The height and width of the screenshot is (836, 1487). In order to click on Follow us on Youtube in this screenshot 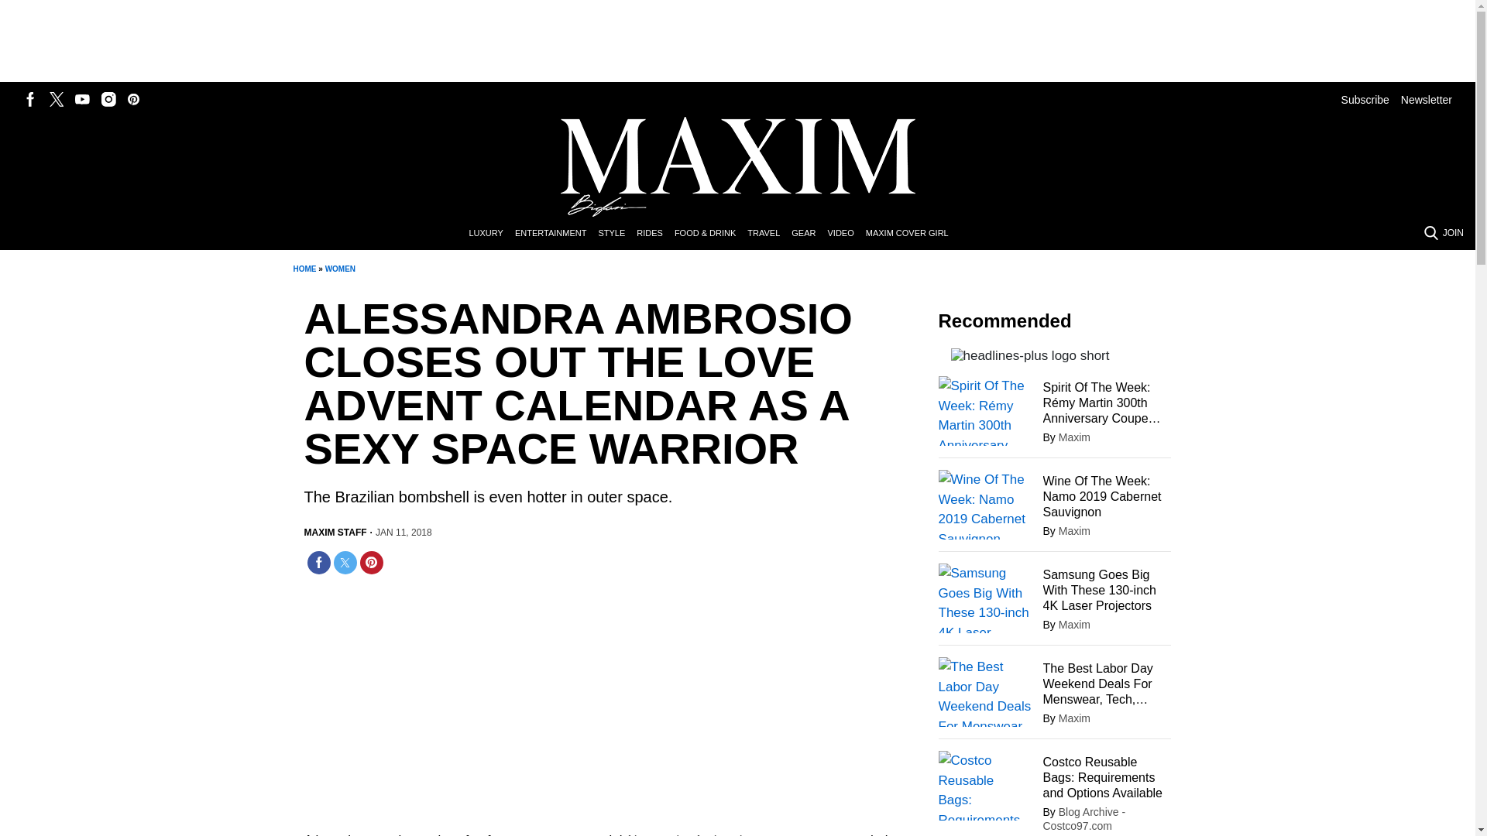, I will do `click(82, 99)`.